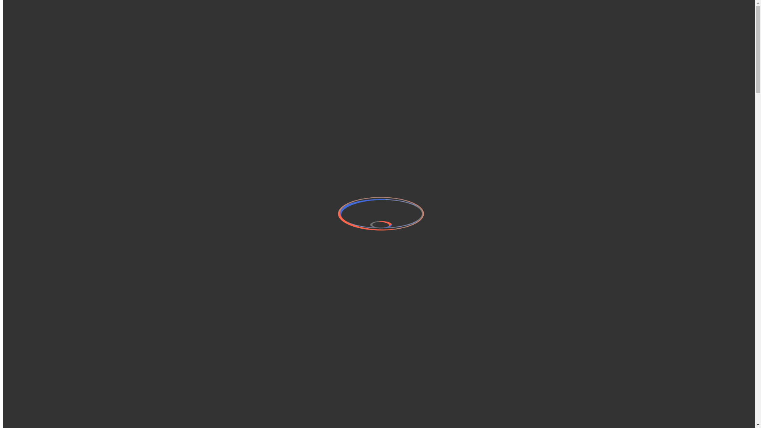 The width and height of the screenshot is (761, 428). Describe the element at coordinates (44, 35) in the screenshot. I see `Sign in` at that location.